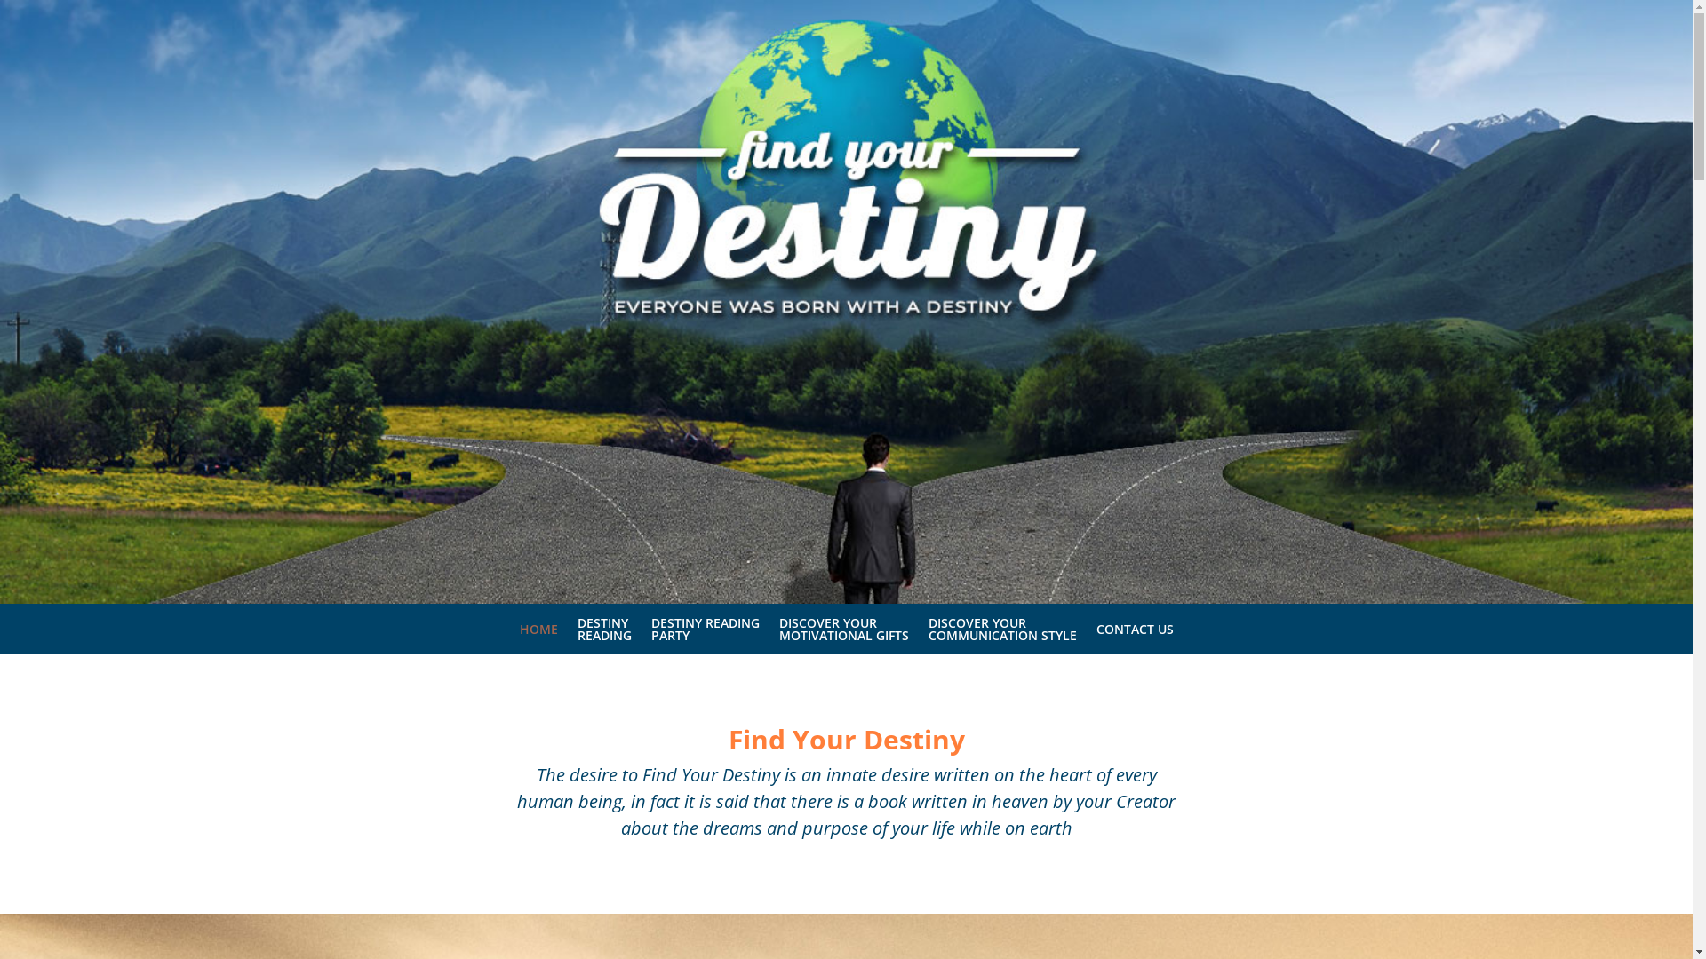 This screenshot has height=959, width=1706. I want to click on DESTINY READING
PARTY, so click(705, 636).